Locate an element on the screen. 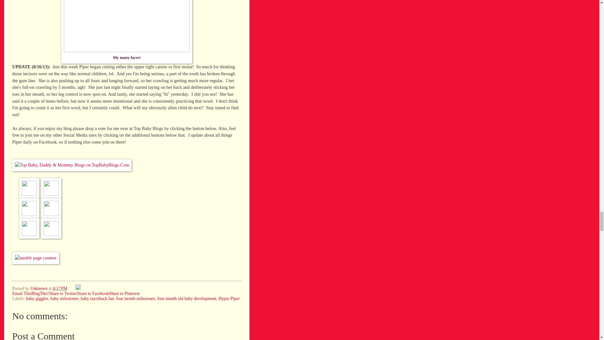 Image resolution: width=604 pixels, height=340 pixels. Share to Pinterest is located at coordinates (124, 293).